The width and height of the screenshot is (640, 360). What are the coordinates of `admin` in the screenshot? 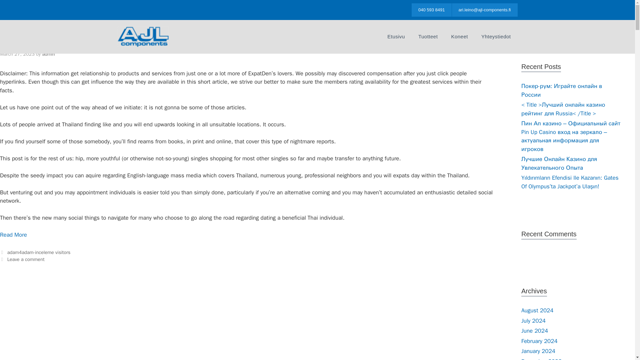 It's located at (49, 54).